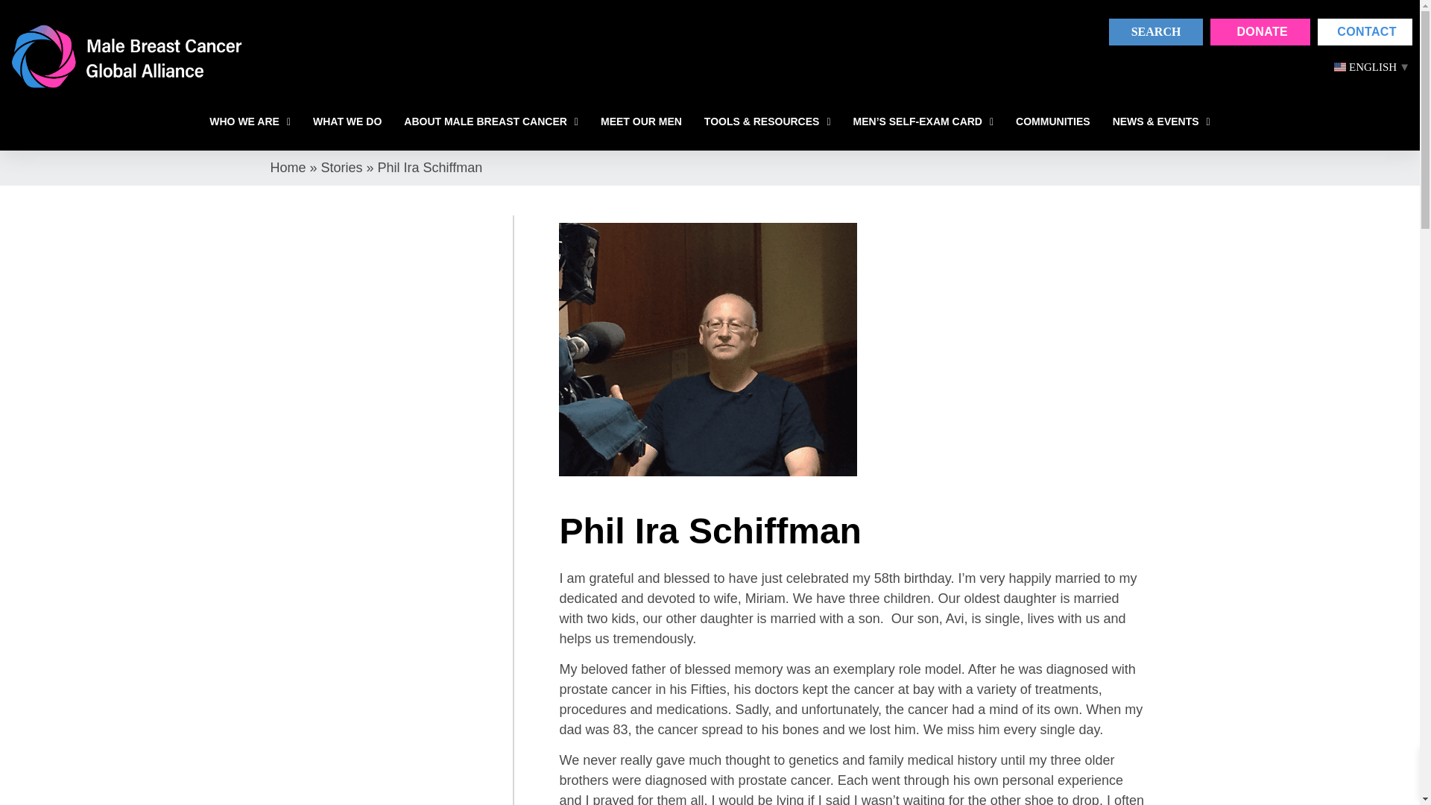  I want to click on MEET OUR MEN, so click(641, 122).